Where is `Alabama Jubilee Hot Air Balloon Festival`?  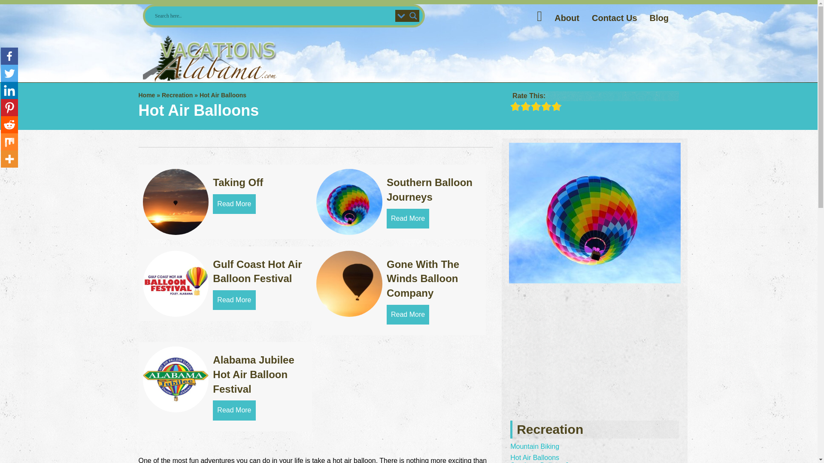 Alabama Jubilee Hot Air Balloon Festival is located at coordinates (253, 374).